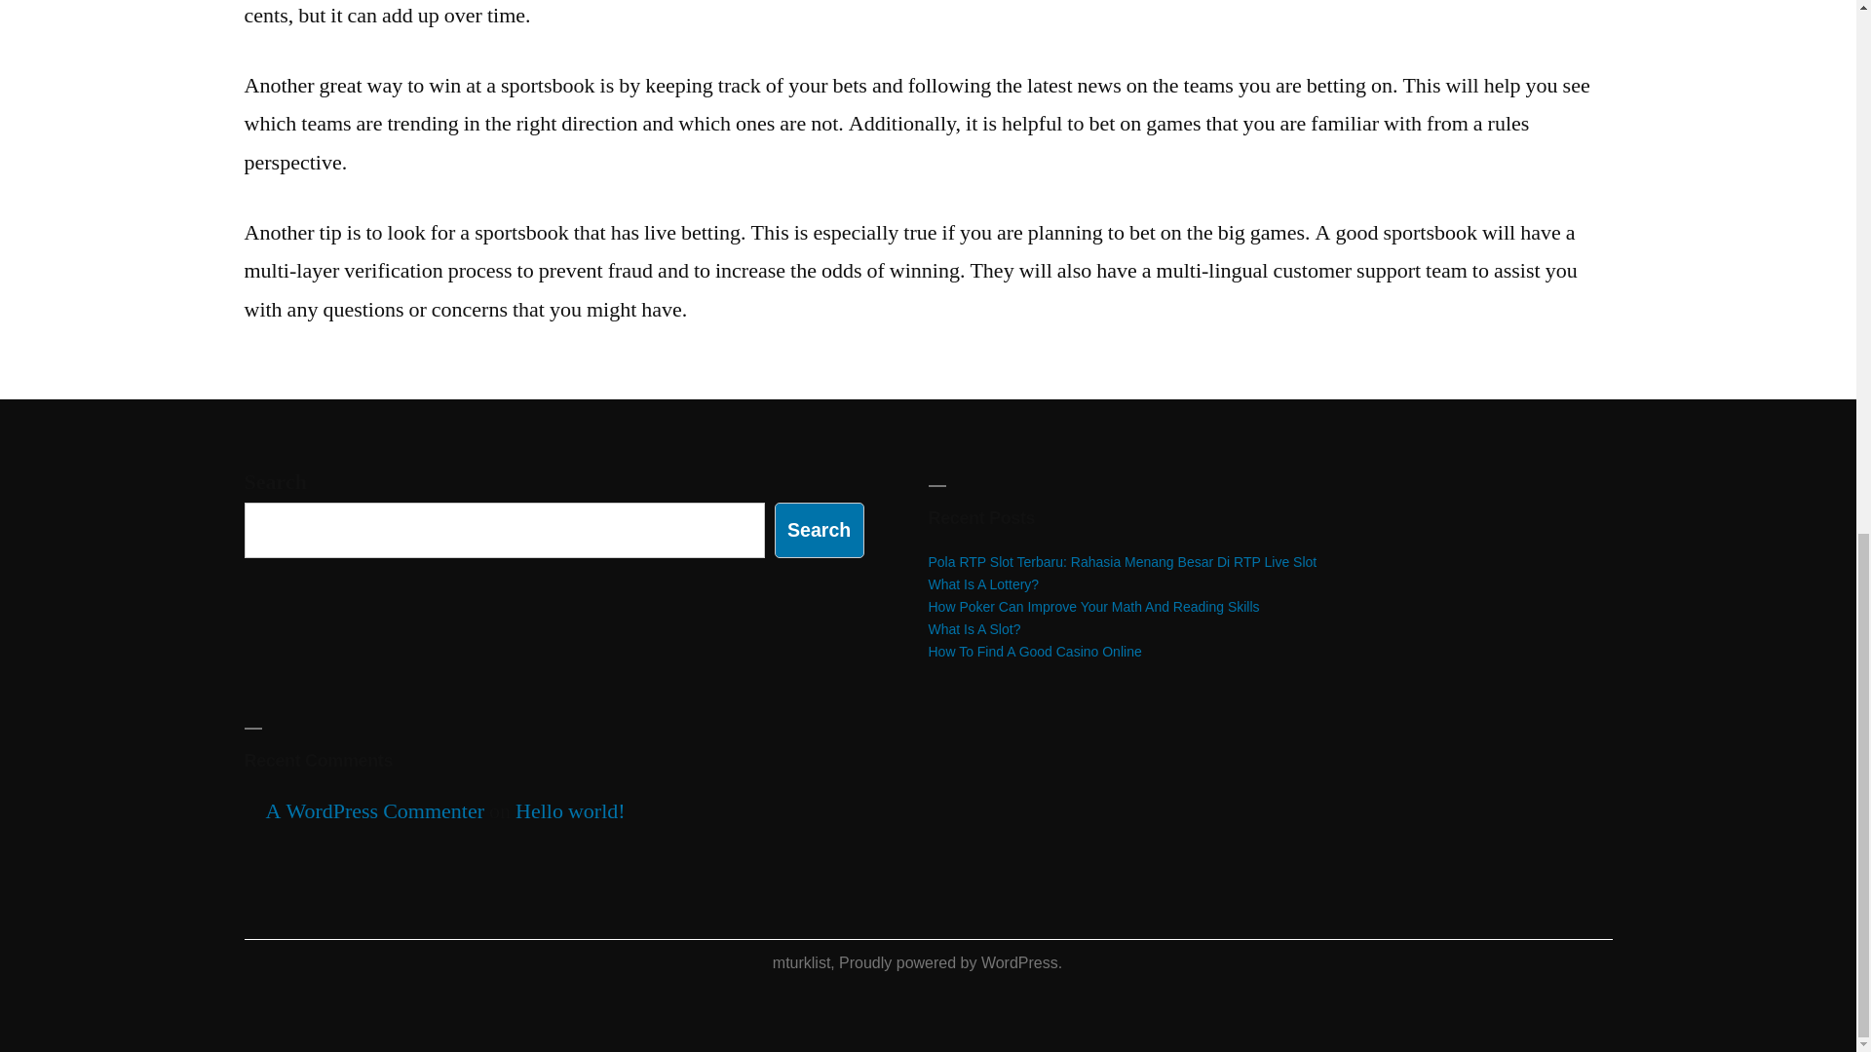 This screenshot has width=1871, height=1052. What do you see at coordinates (1093, 606) in the screenshot?
I see `How Poker Can Improve Your Math And Reading Skills` at bounding box center [1093, 606].